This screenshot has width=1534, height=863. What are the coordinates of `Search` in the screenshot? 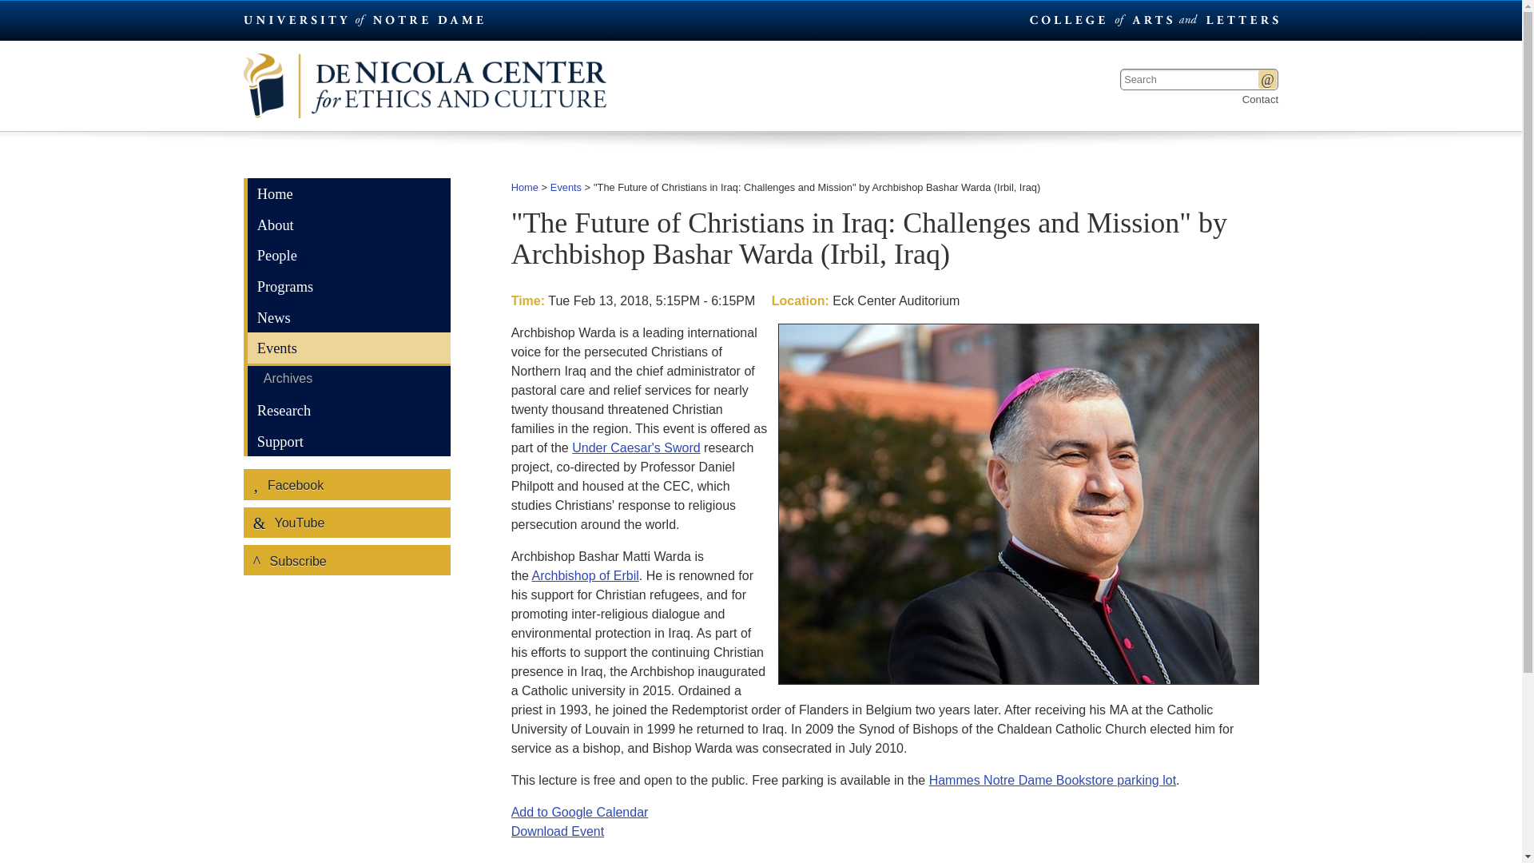 It's located at (1267, 79).